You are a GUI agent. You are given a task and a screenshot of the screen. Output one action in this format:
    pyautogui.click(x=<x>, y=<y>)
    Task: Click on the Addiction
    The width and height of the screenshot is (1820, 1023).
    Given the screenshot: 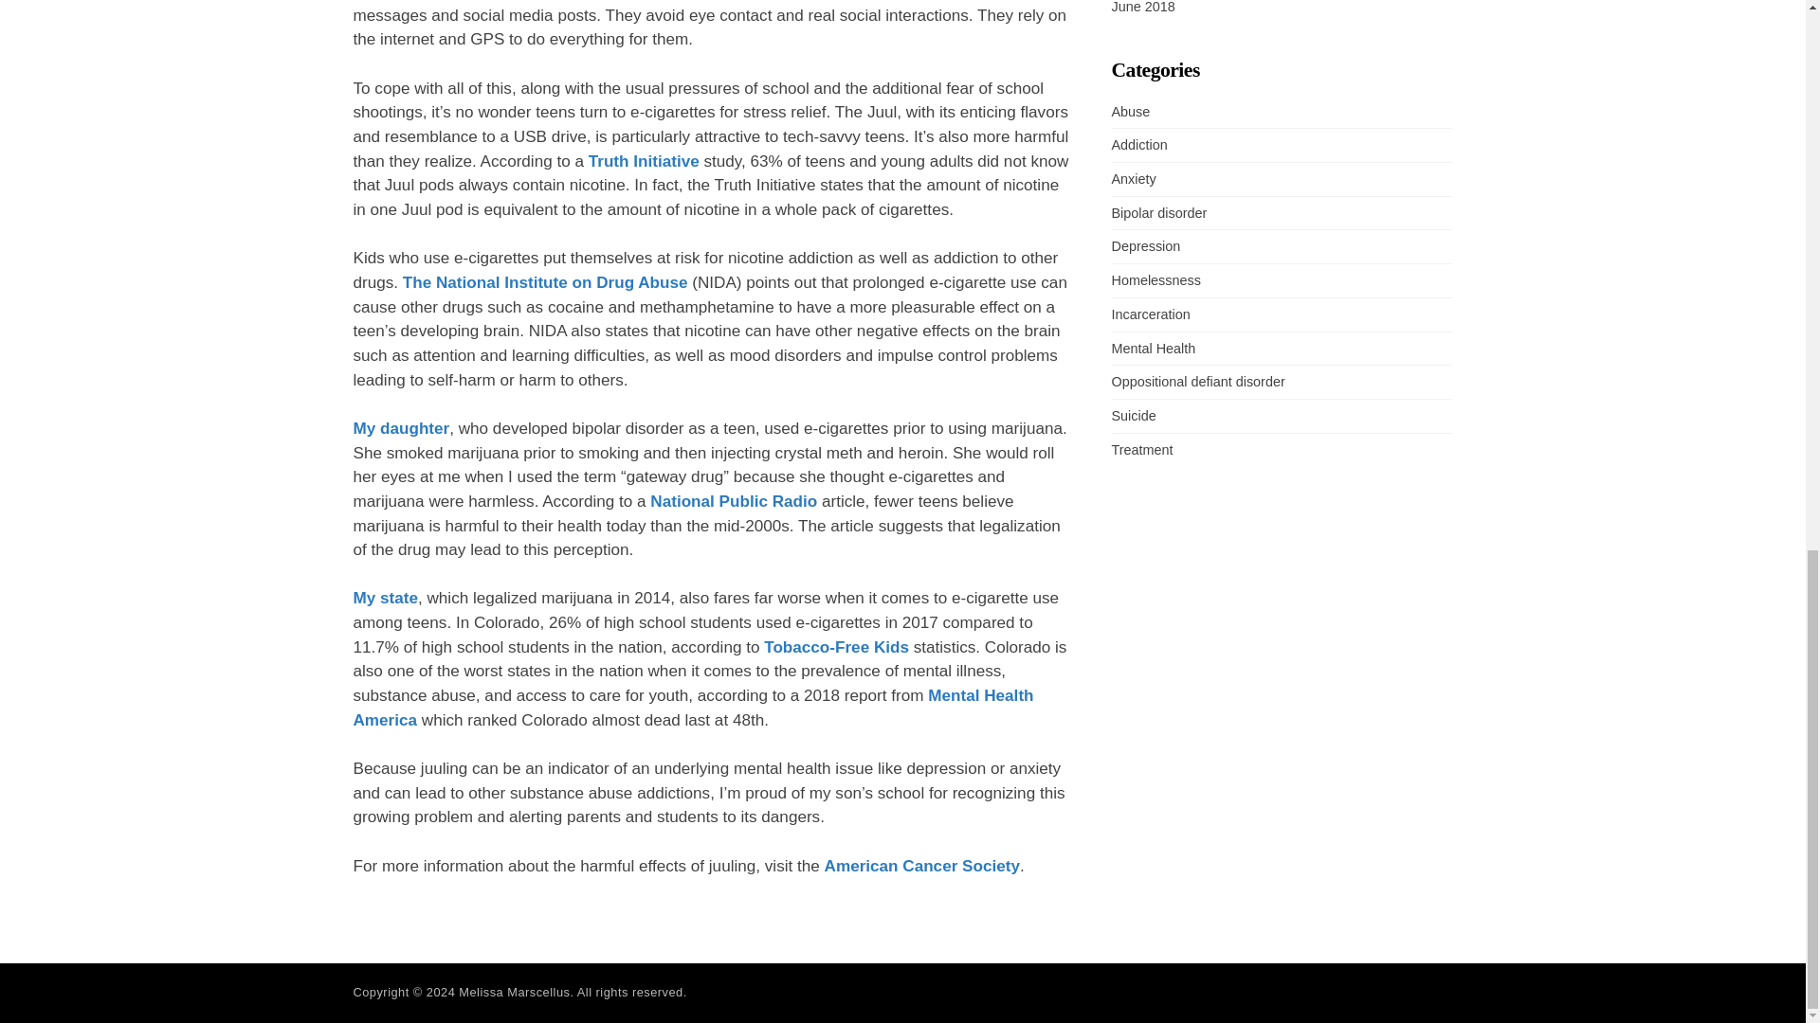 What is the action you would take?
    pyautogui.click(x=1137, y=144)
    